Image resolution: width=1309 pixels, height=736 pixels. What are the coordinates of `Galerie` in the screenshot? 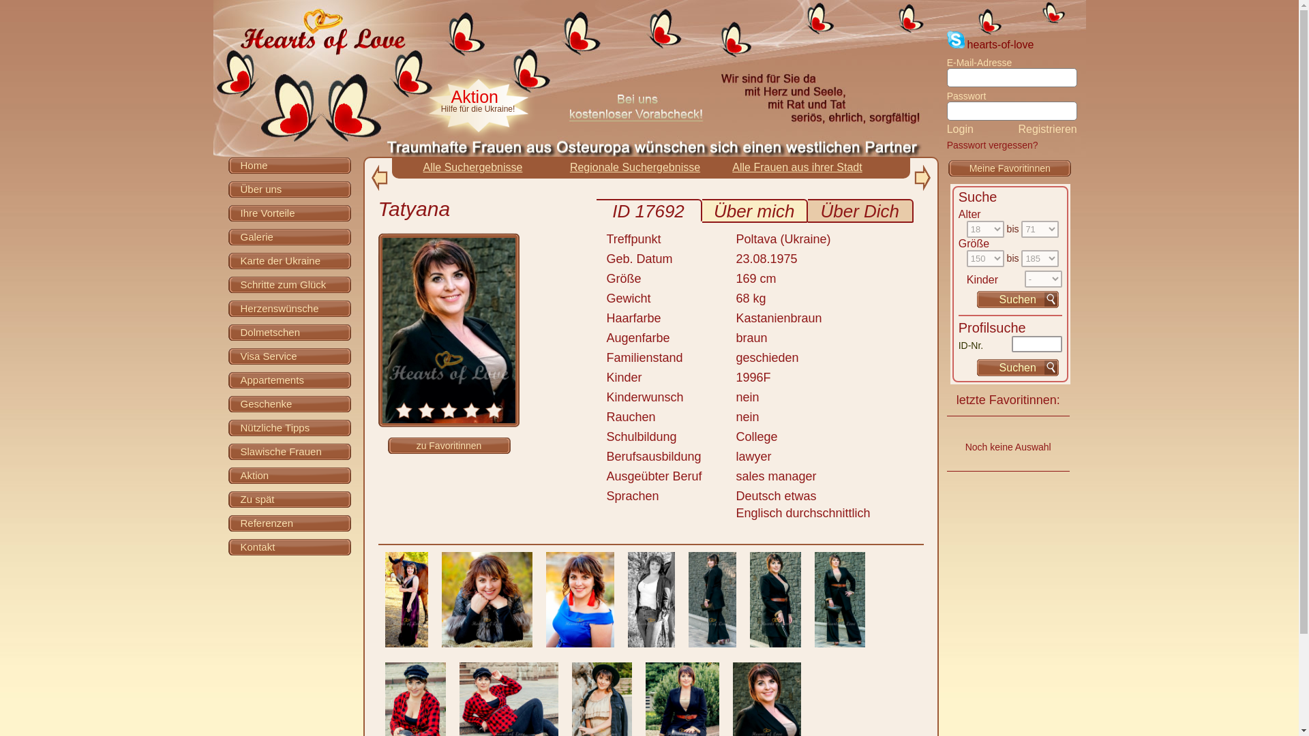 It's located at (289, 236).